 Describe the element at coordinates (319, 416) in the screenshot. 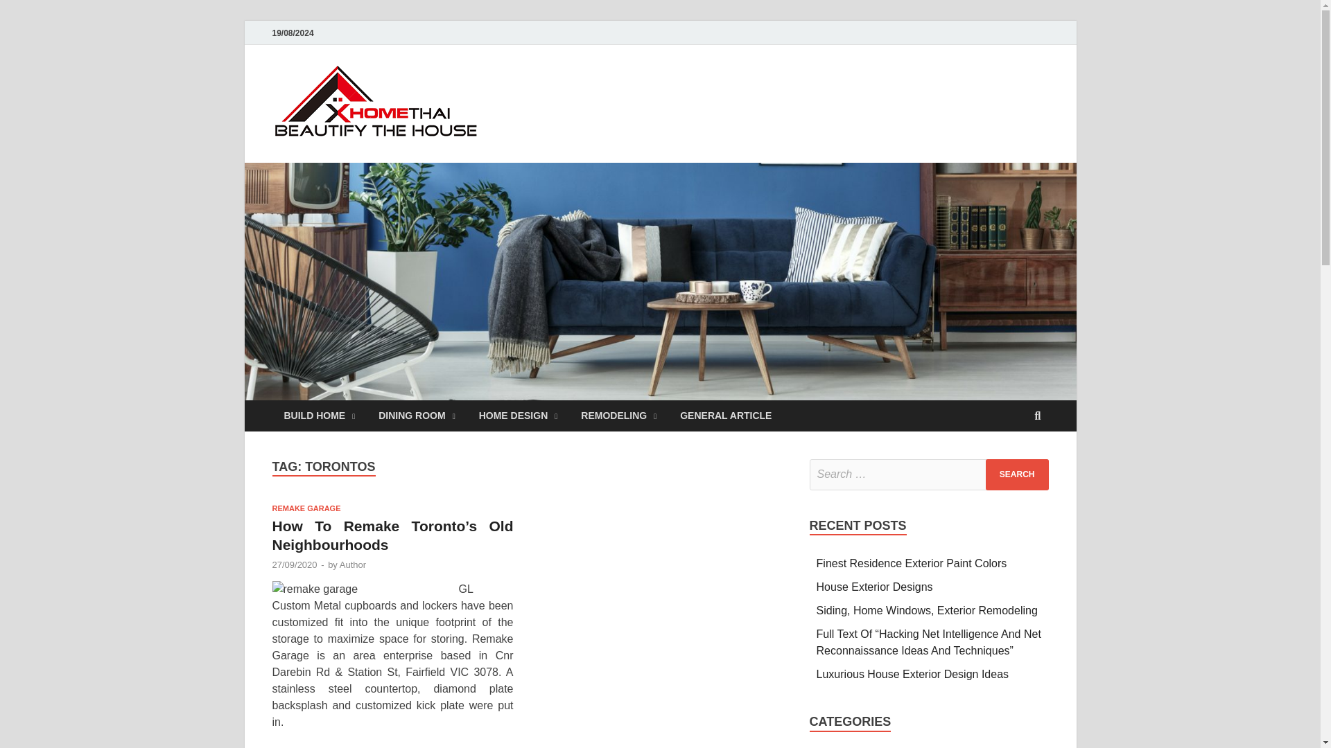

I see `BUILD HOME` at that location.